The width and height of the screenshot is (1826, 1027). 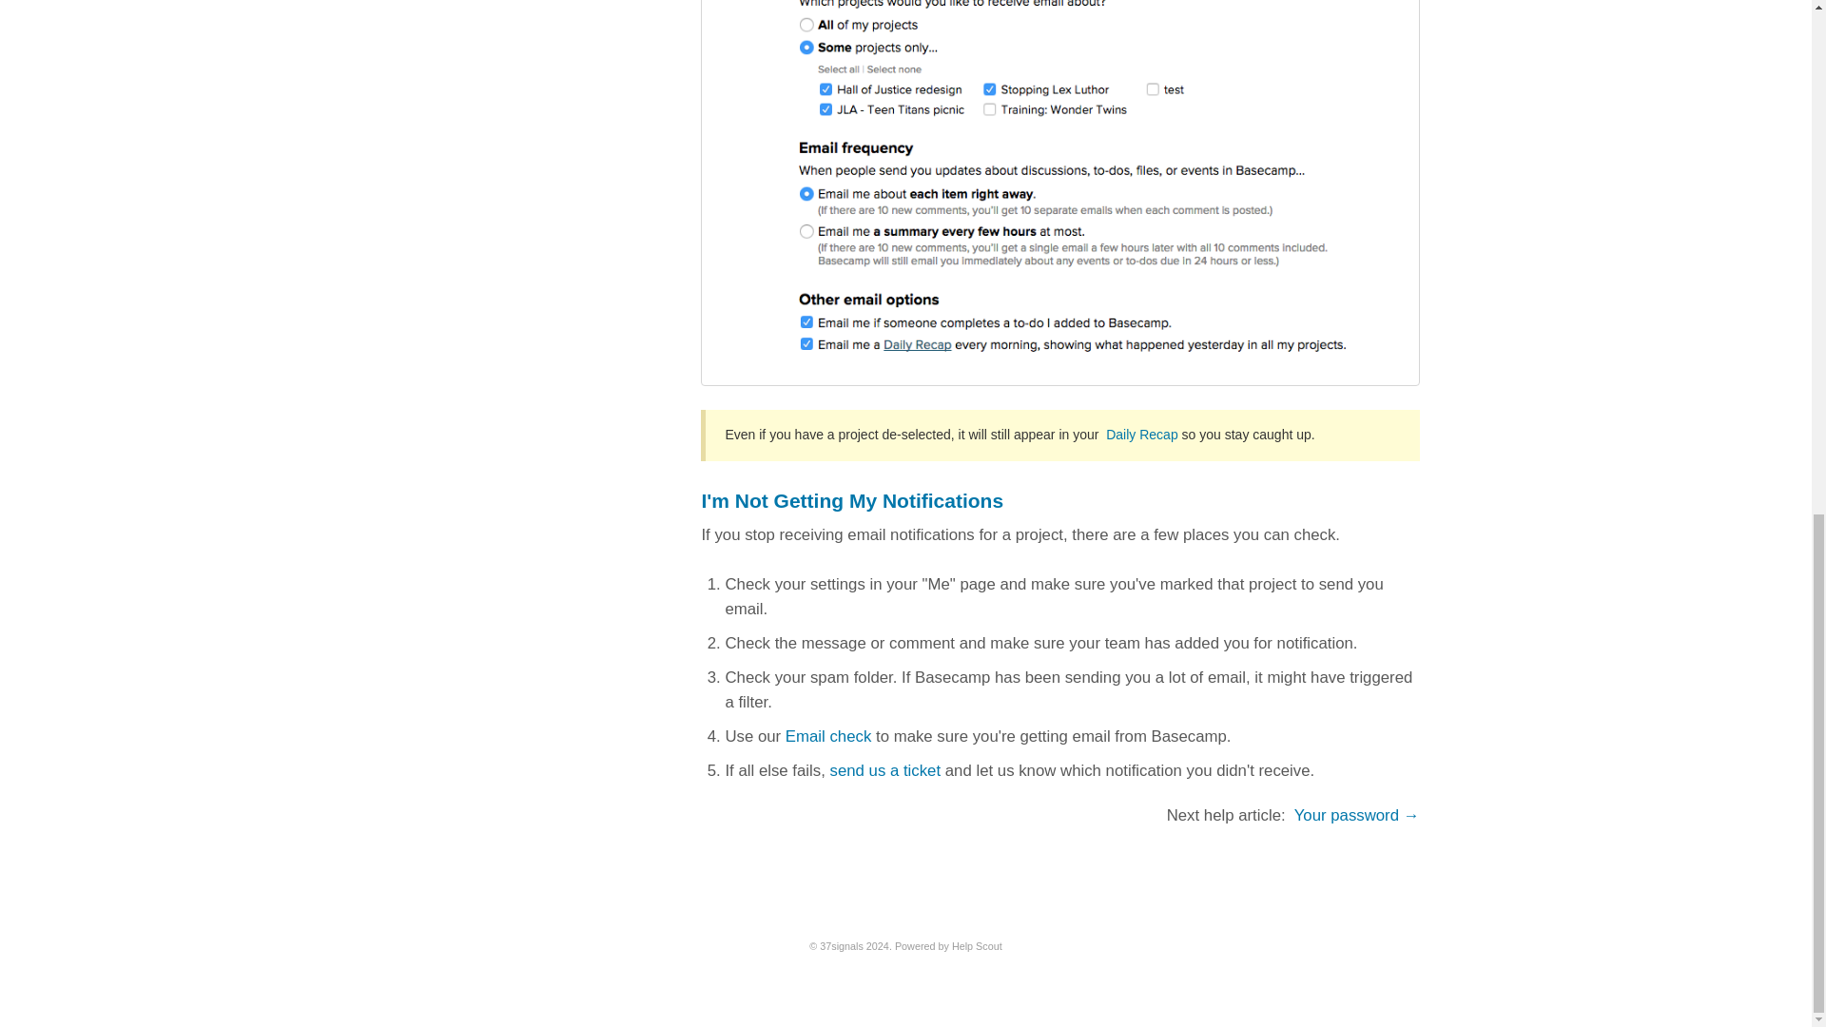 I want to click on 37signals, so click(x=842, y=946).